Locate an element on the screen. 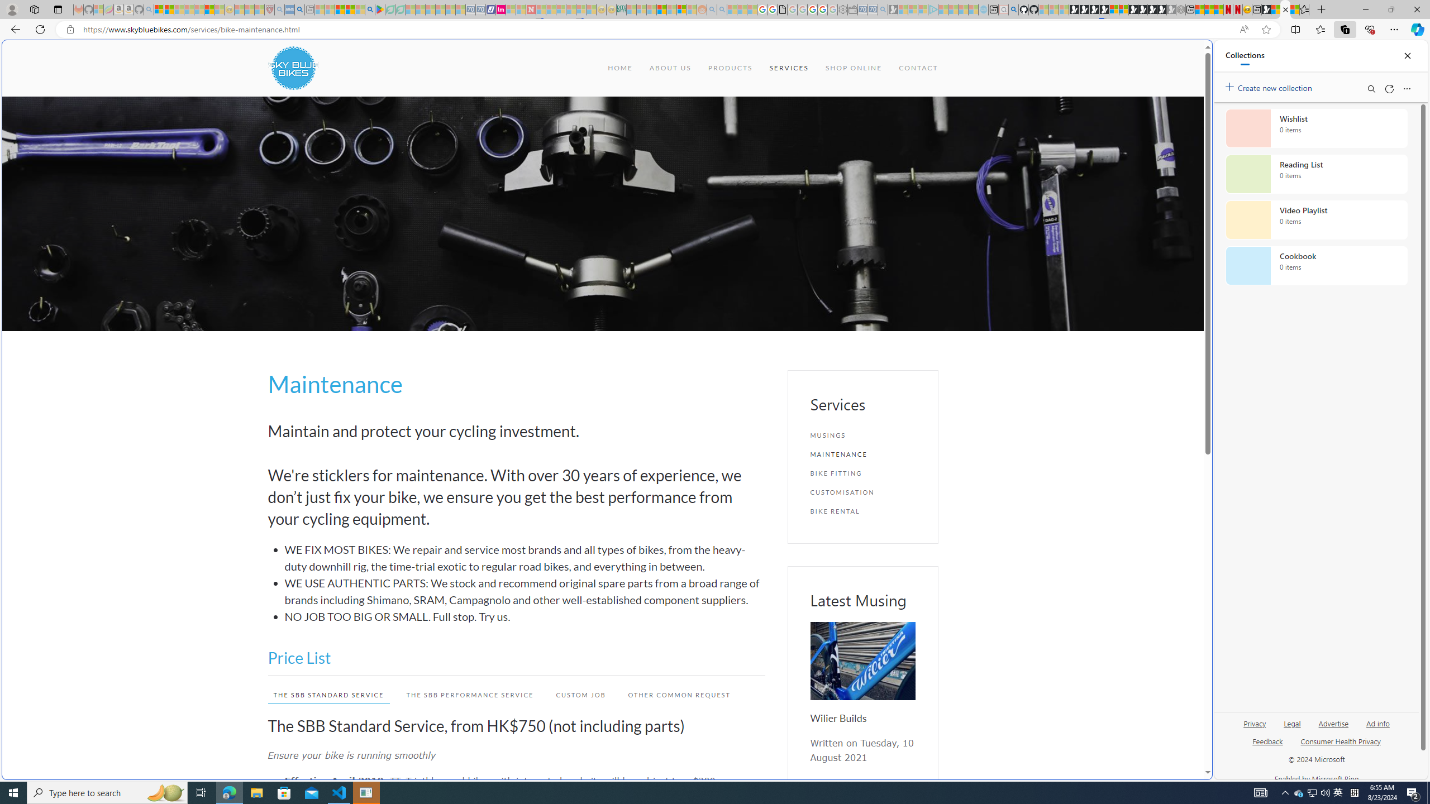 This screenshot has height=804, width=1430. CUSTOM JOB is located at coordinates (575, 695).